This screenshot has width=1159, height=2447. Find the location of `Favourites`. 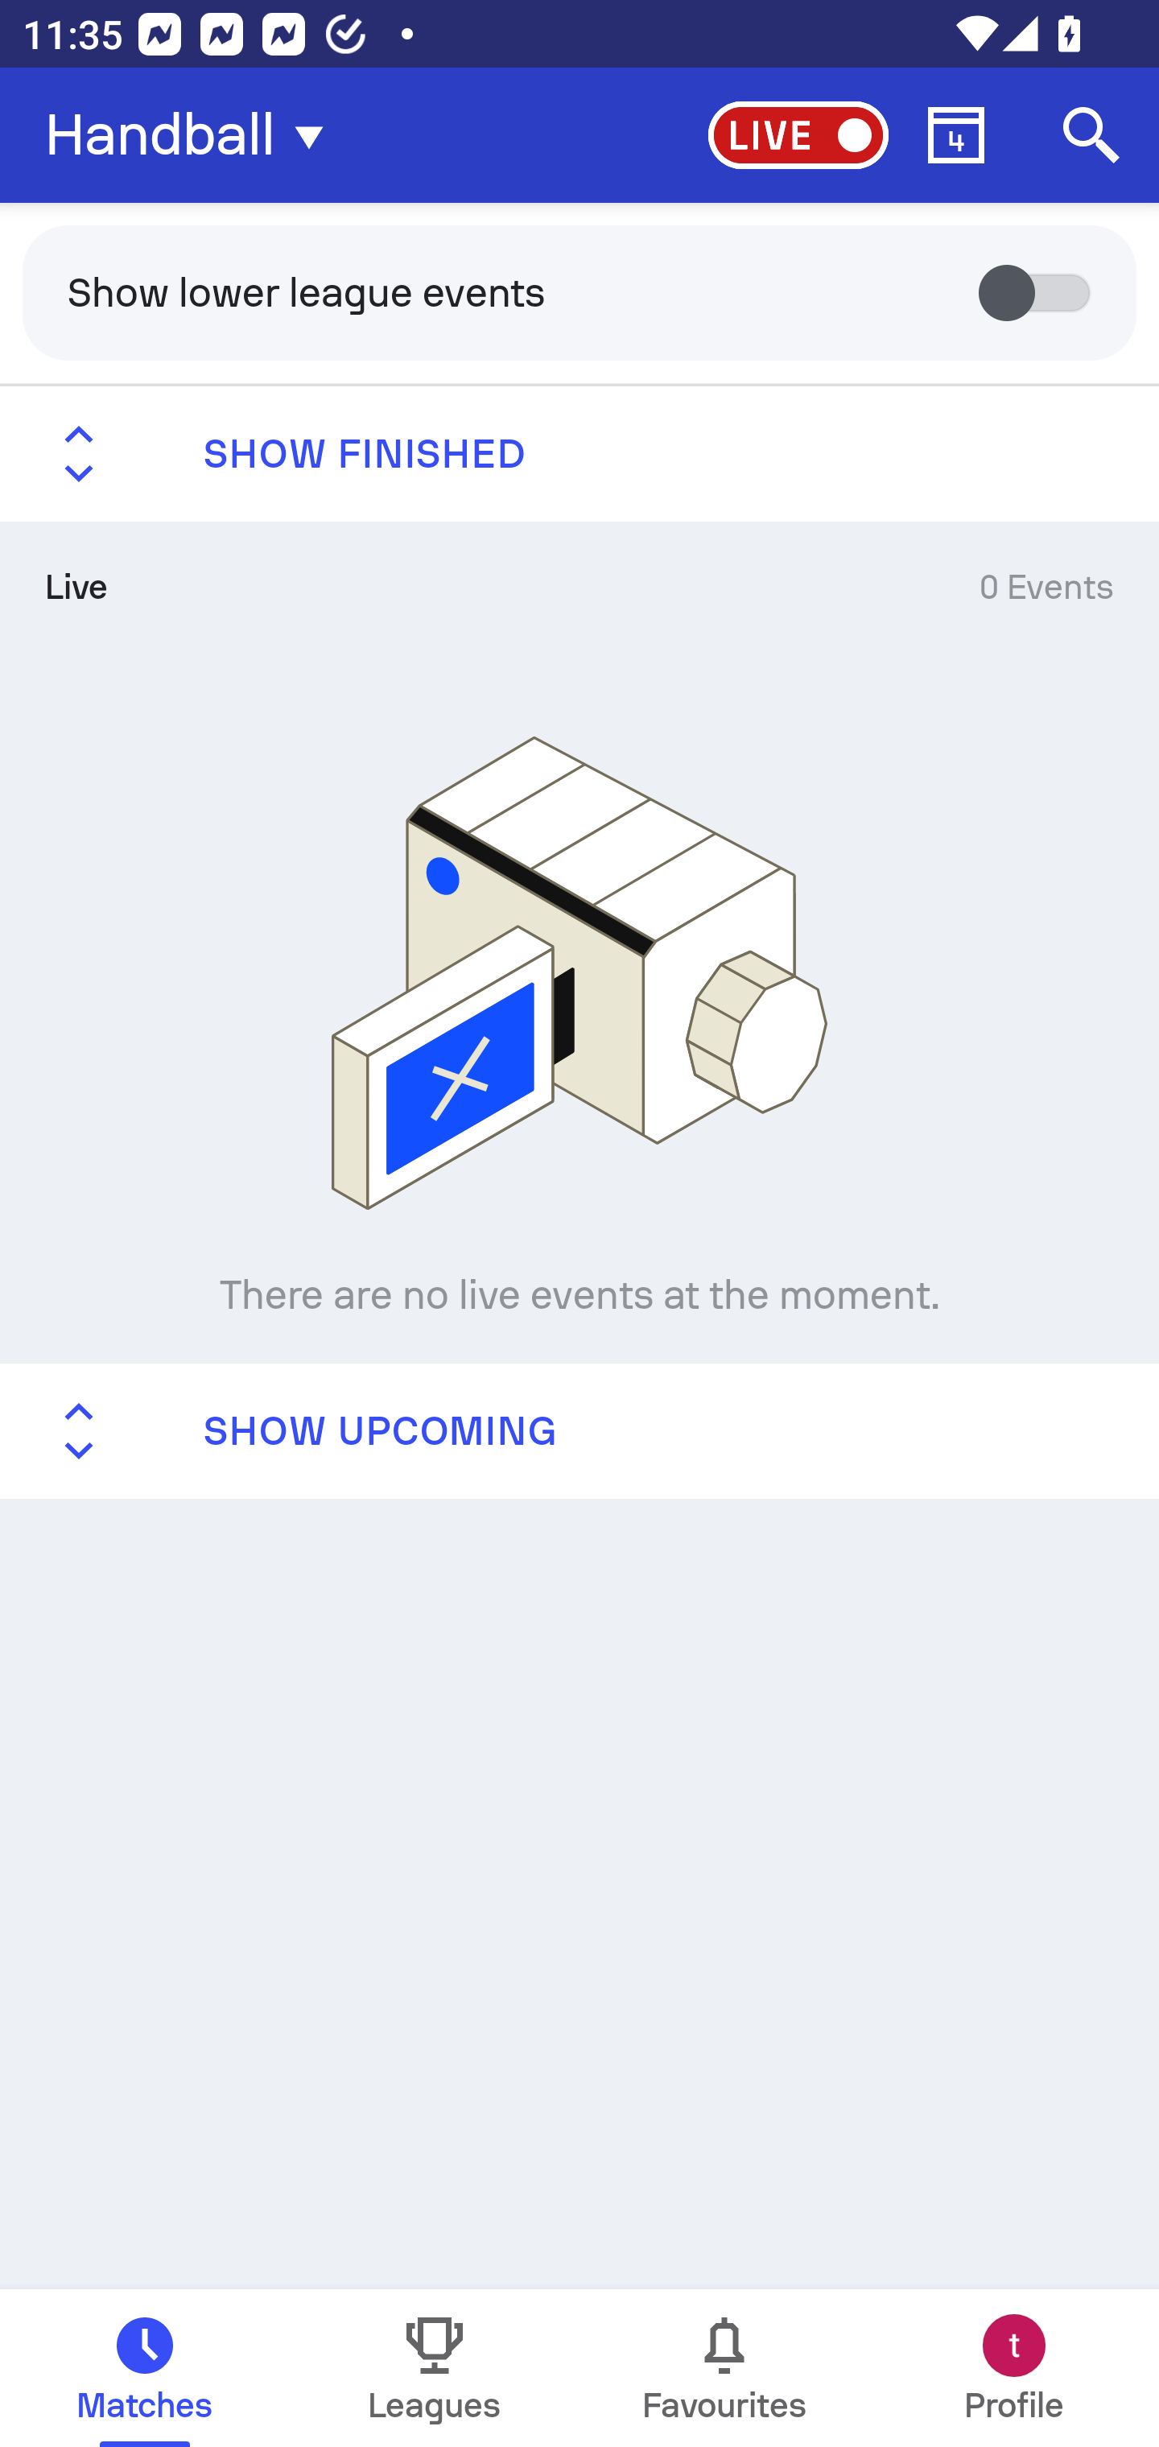

Favourites is located at coordinates (724, 2368).